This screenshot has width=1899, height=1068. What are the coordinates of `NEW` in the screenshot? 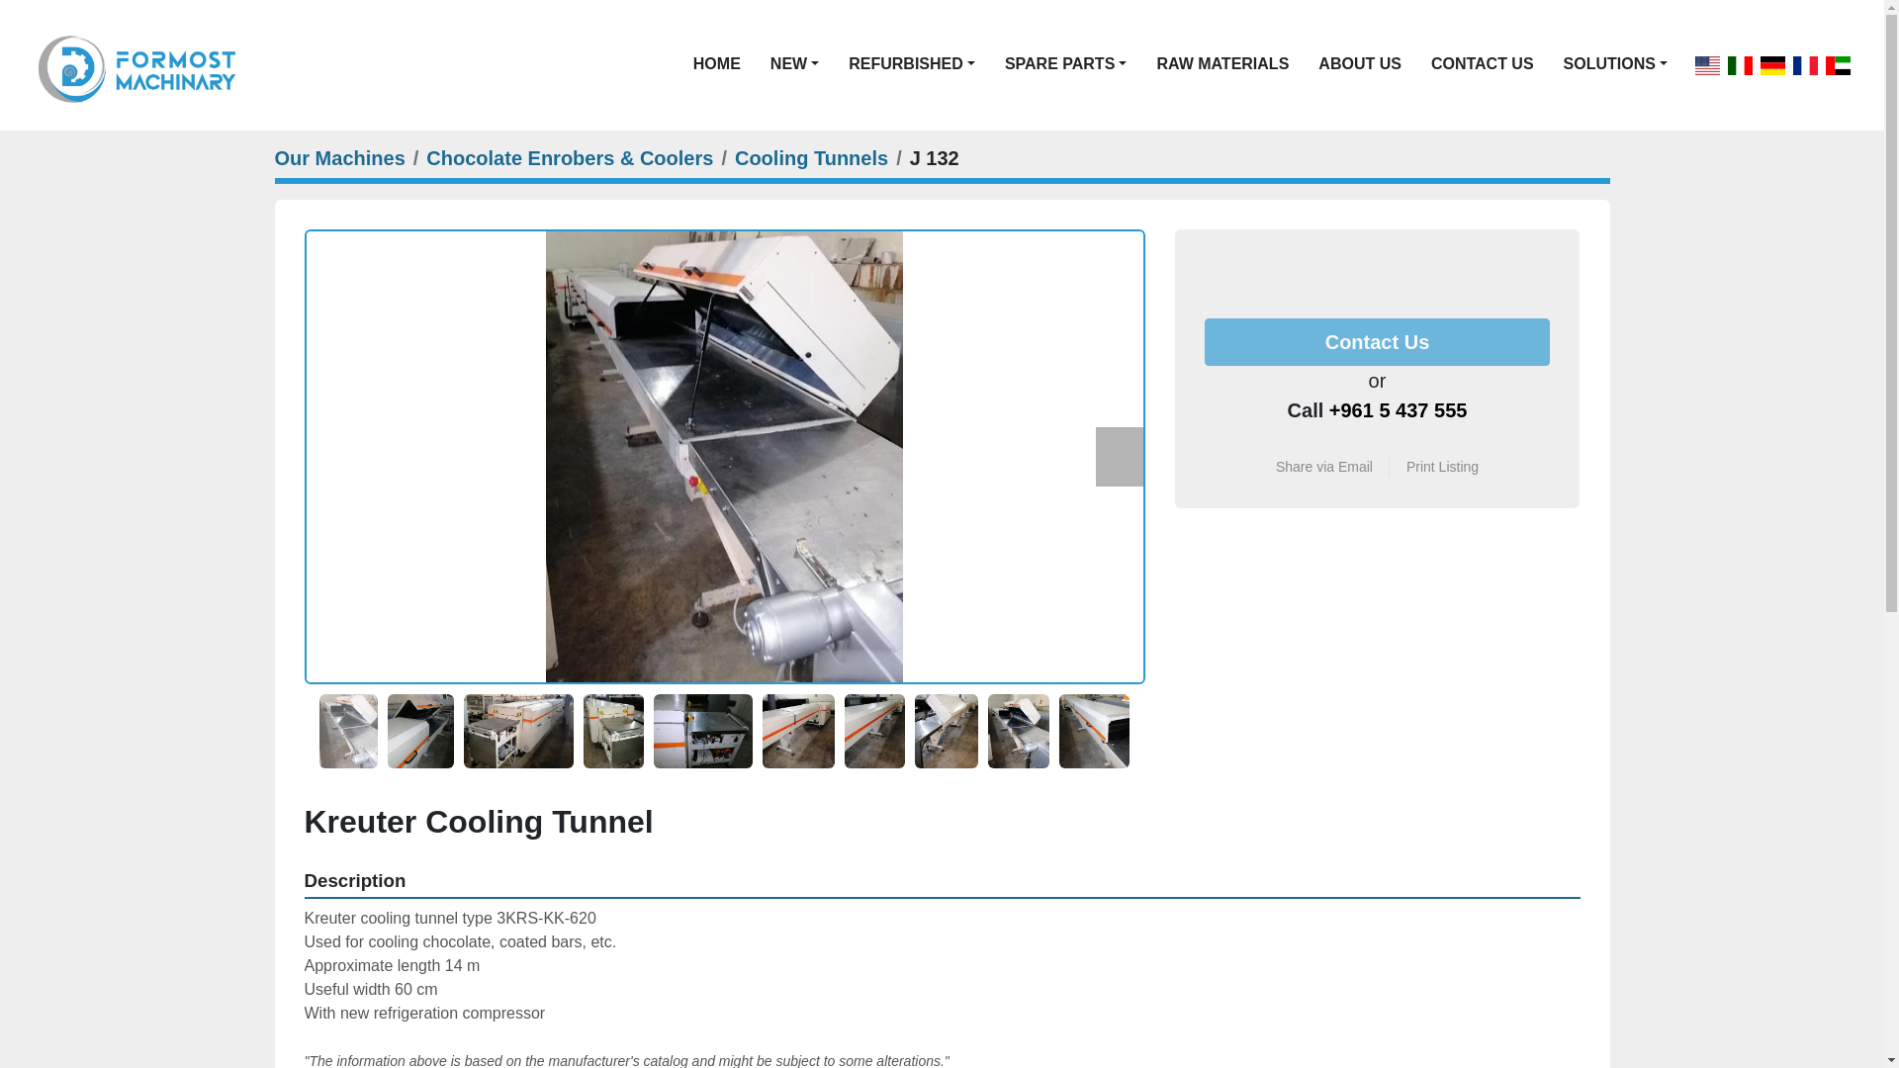 It's located at (789, 63).